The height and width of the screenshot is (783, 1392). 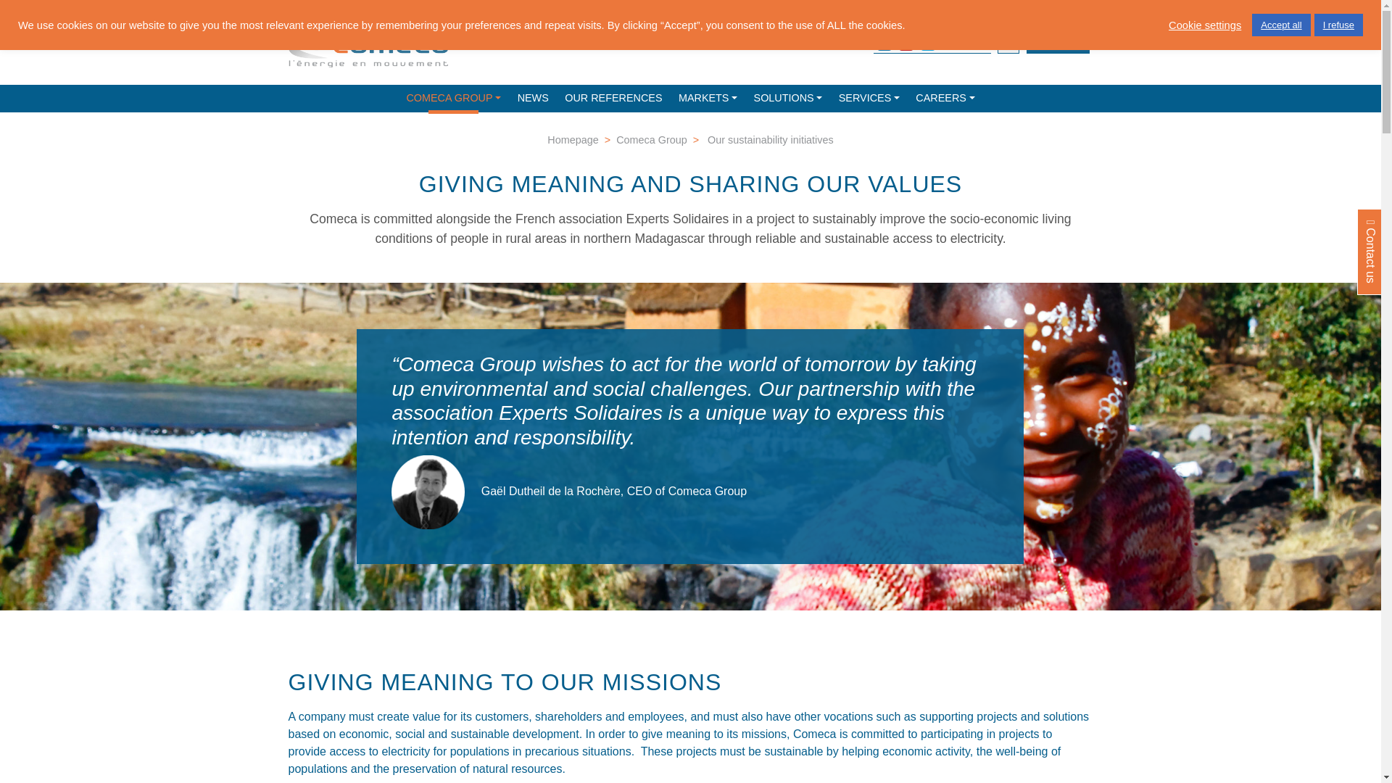 What do you see at coordinates (979, 38) in the screenshot?
I see `EN` at bounding box center [979, 38].